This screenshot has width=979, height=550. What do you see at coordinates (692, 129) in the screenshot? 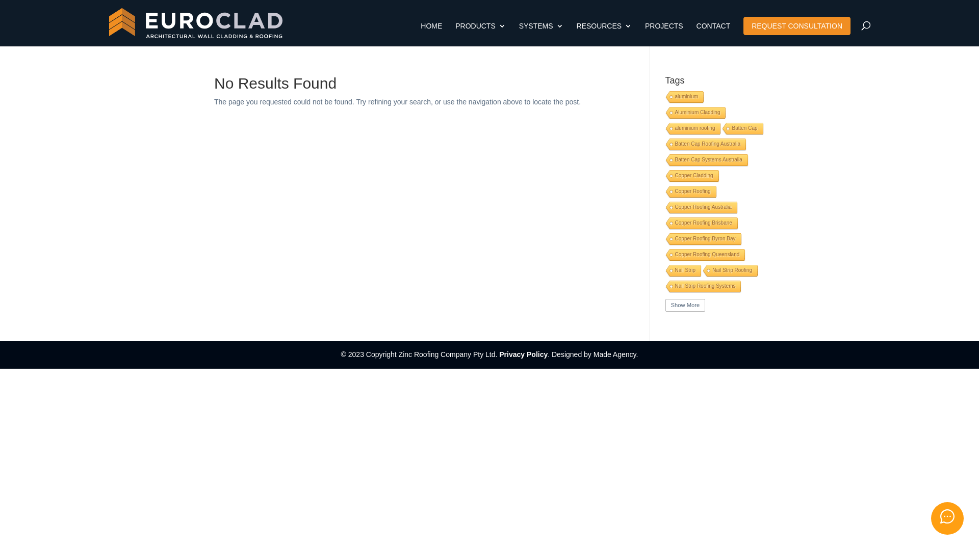
I see `aluminium roofing` at bounding box center [692, 129].